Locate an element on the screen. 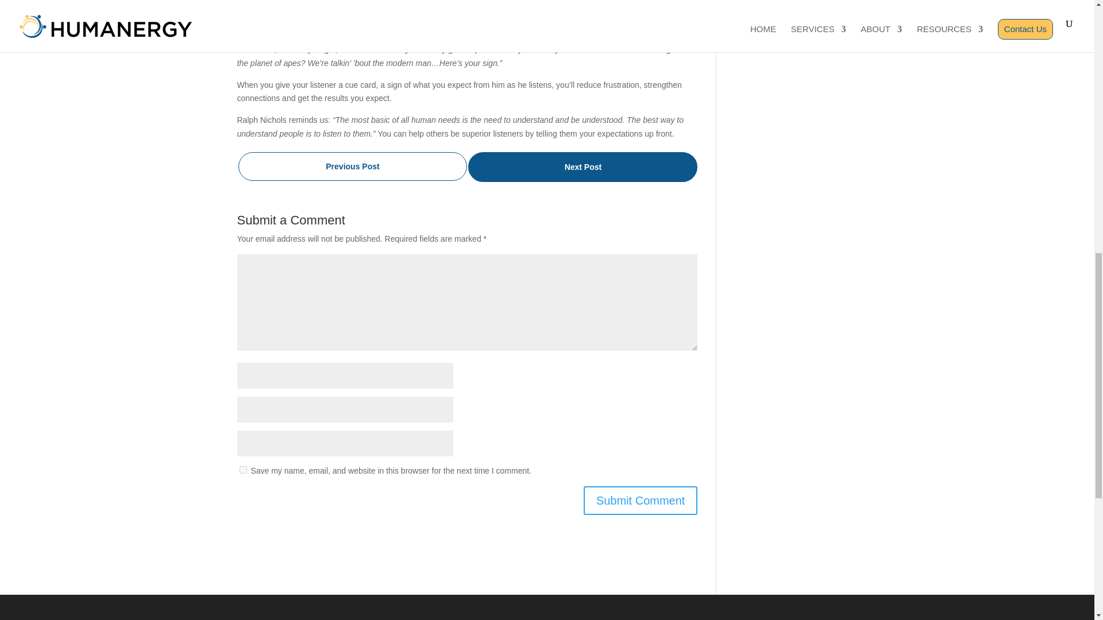 This screenshot has width=1103, height=620. Submit Comment is located at coordinates (641, 501).